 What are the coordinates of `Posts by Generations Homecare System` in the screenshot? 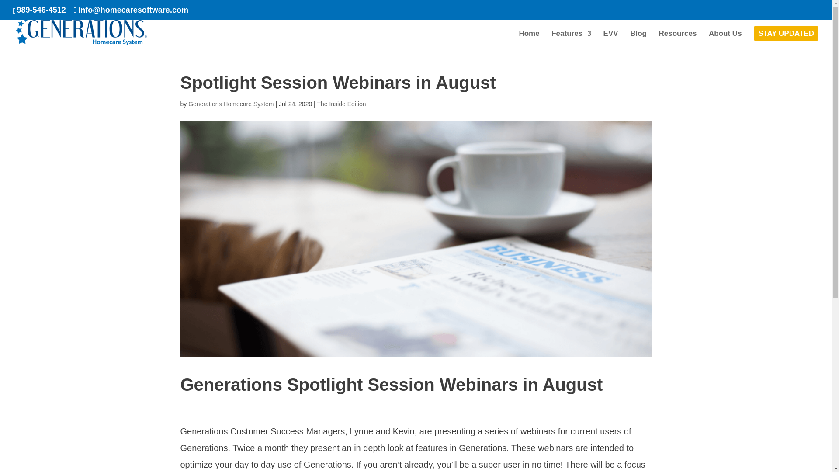 It's located at (231, 104).